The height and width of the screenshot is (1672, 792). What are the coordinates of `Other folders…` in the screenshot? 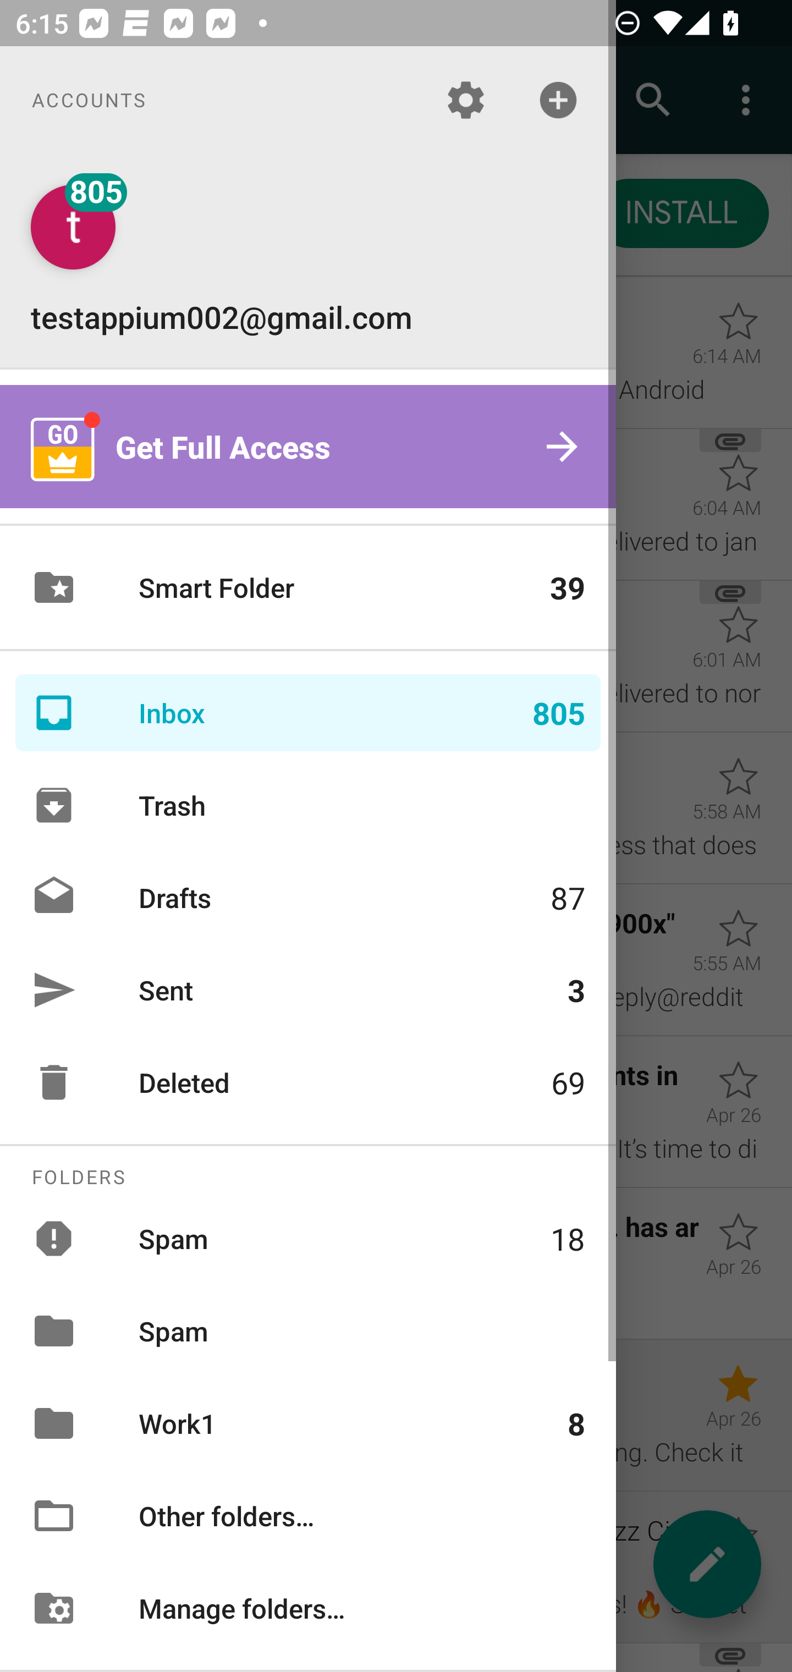 It's located at (308, 1516).